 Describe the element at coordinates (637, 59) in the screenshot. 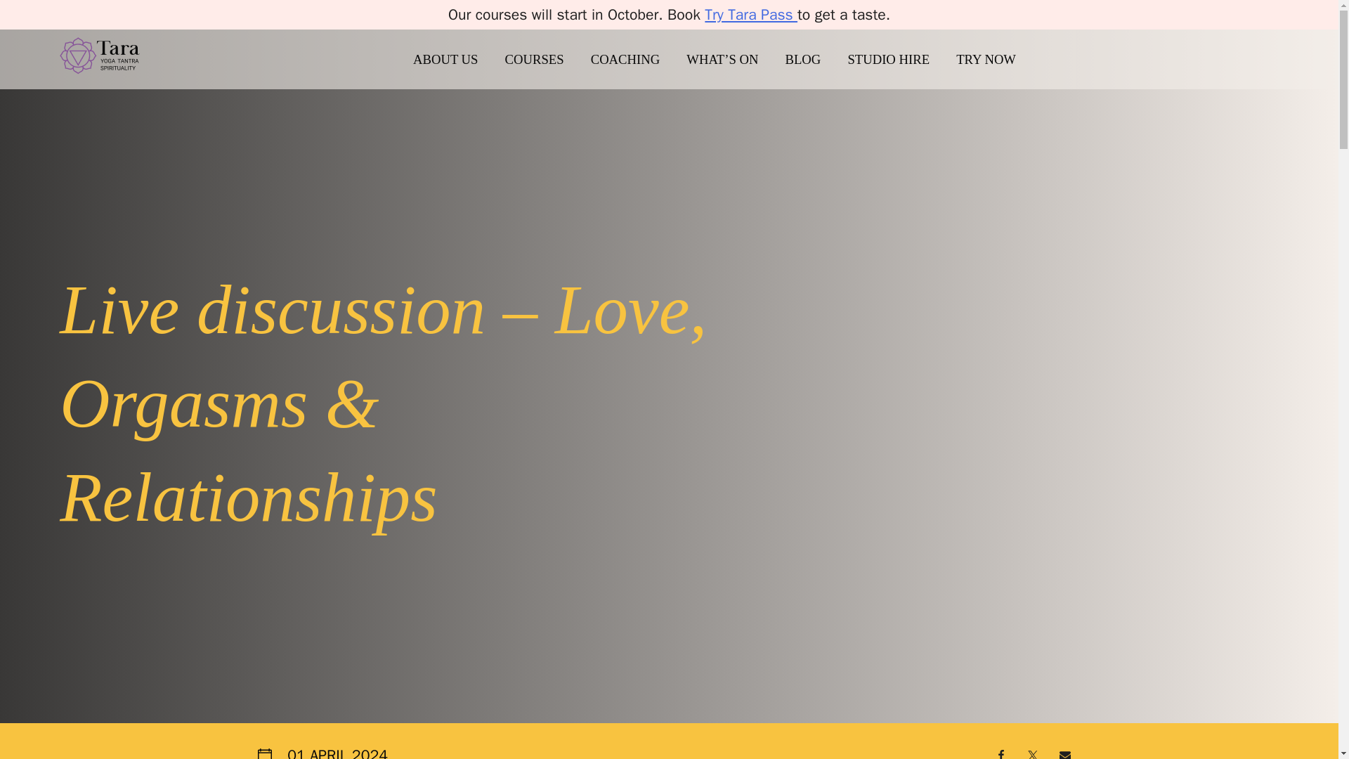

I see `COACHING` at that location.